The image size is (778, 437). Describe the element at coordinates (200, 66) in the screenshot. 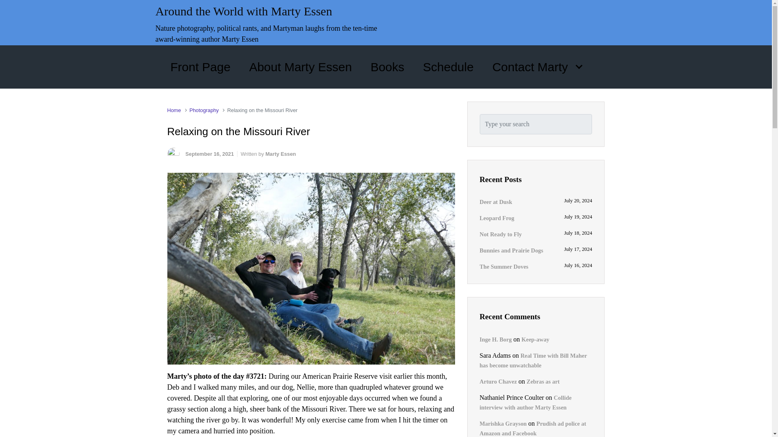

I see `Front Page` at that location.